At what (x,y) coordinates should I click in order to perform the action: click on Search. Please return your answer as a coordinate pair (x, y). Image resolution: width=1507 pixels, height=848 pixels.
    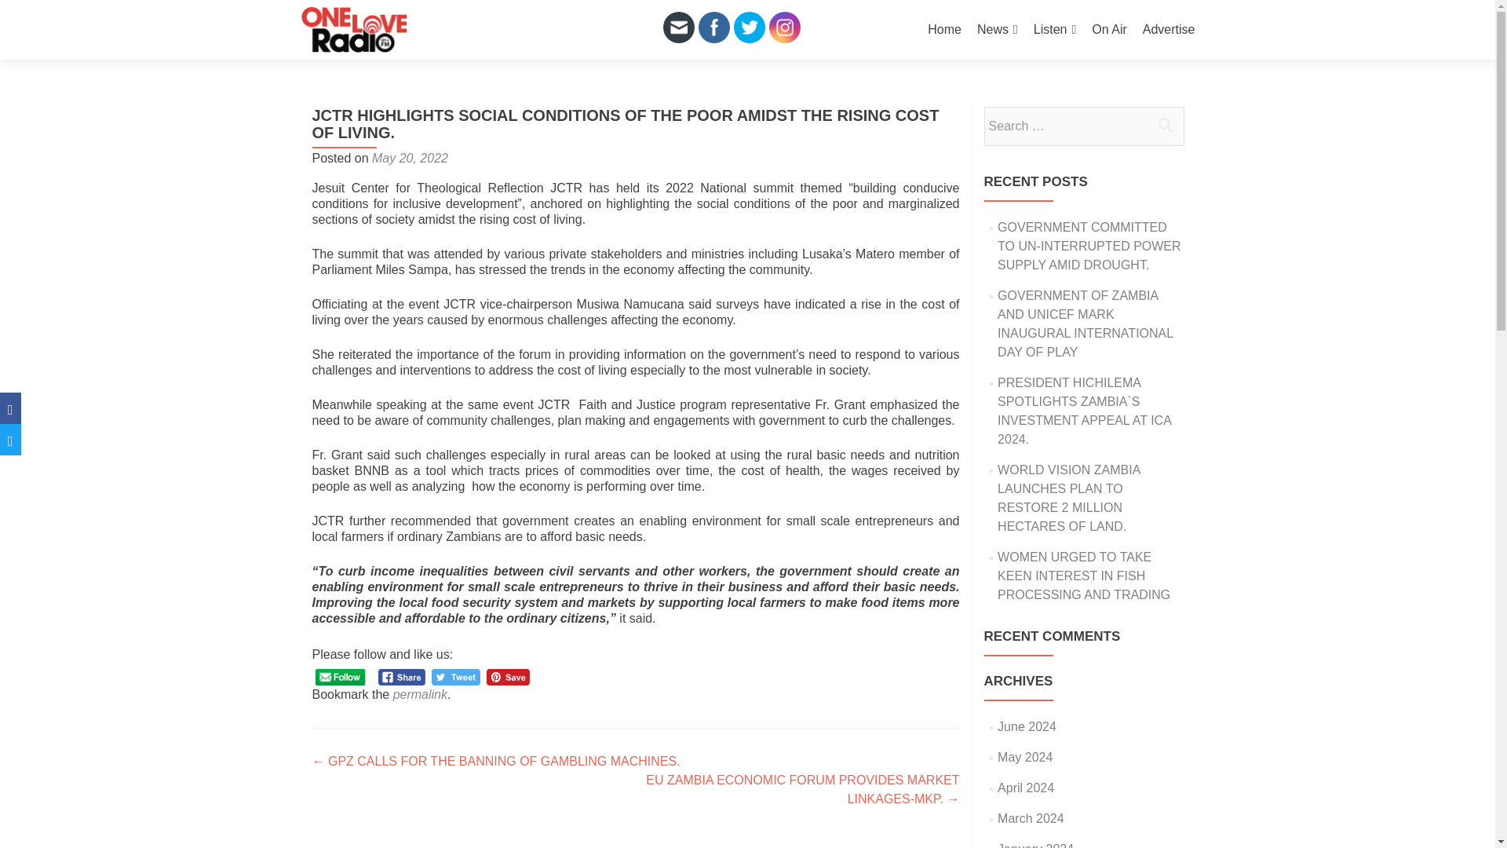
    Looking at the image, I should click on (1165, 125).